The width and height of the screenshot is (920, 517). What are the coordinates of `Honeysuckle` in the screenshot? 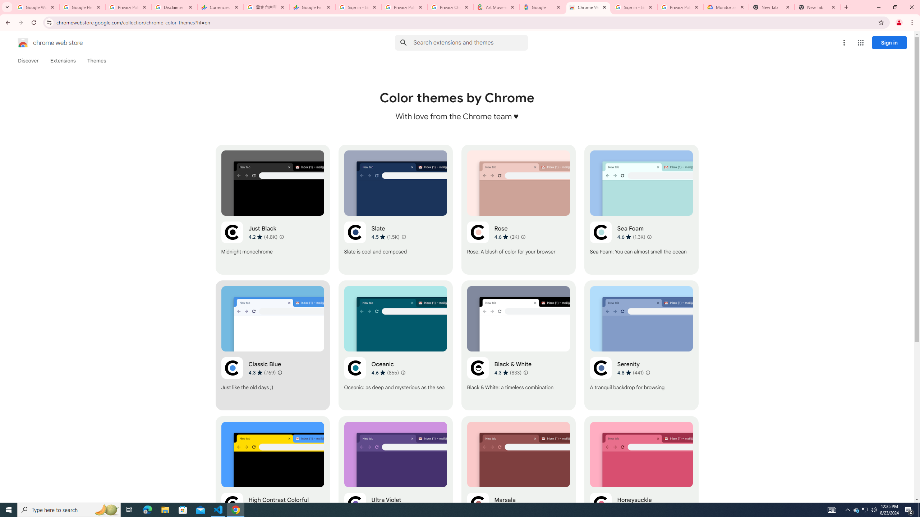 It's located at (641, 481).